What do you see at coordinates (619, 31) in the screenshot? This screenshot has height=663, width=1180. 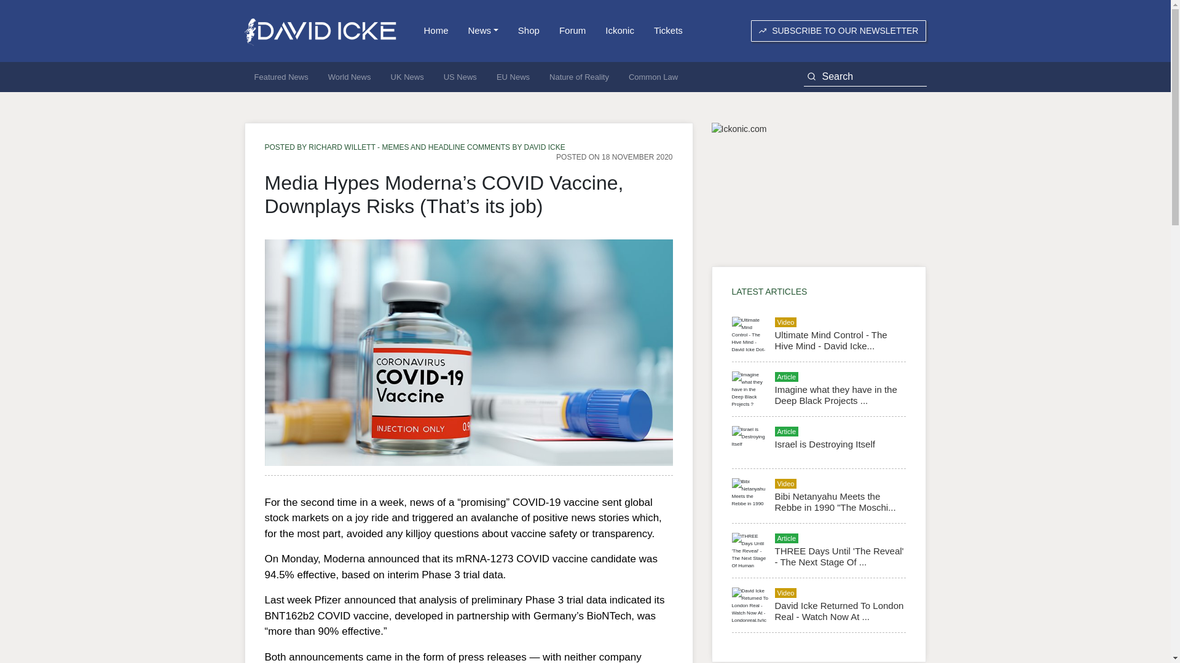 I see `Ickonic` at bounding box center [619, 31].